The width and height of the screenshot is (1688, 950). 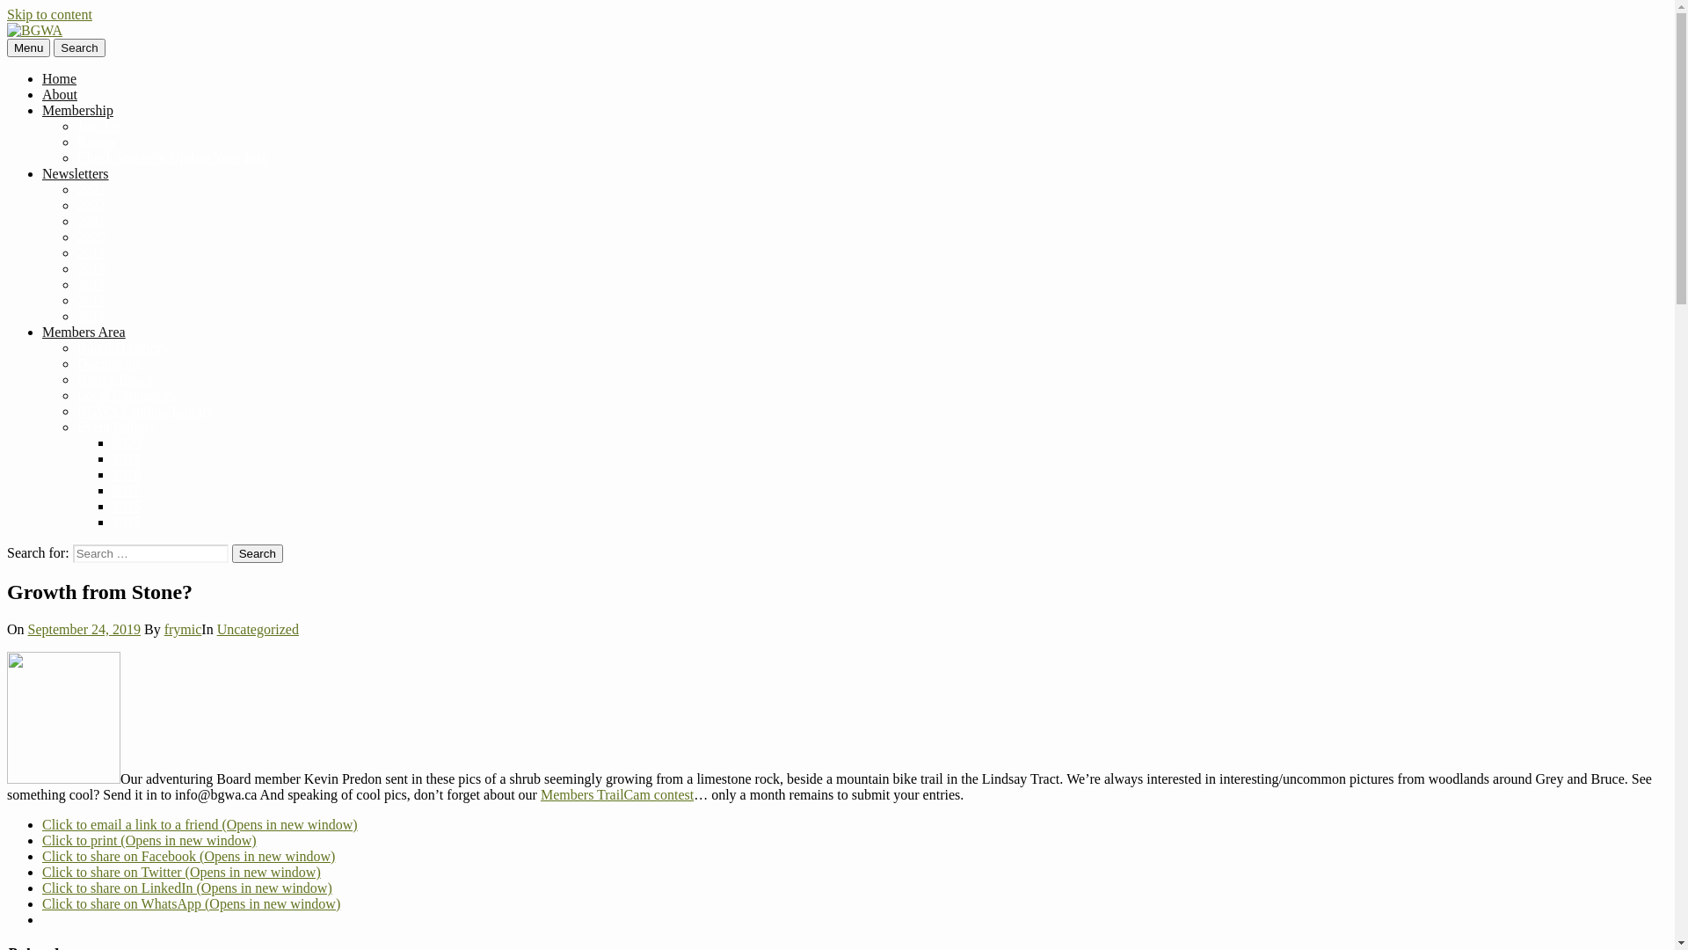 I want to click on 2021, so click(x=91, y=222).